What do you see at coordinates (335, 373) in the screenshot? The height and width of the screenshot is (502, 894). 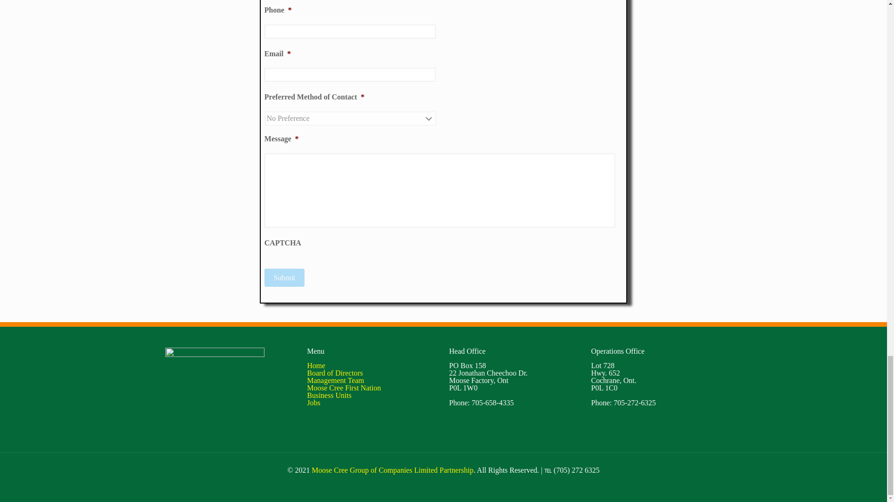 I see `Board of Directors` at bounding box center [335, 373].